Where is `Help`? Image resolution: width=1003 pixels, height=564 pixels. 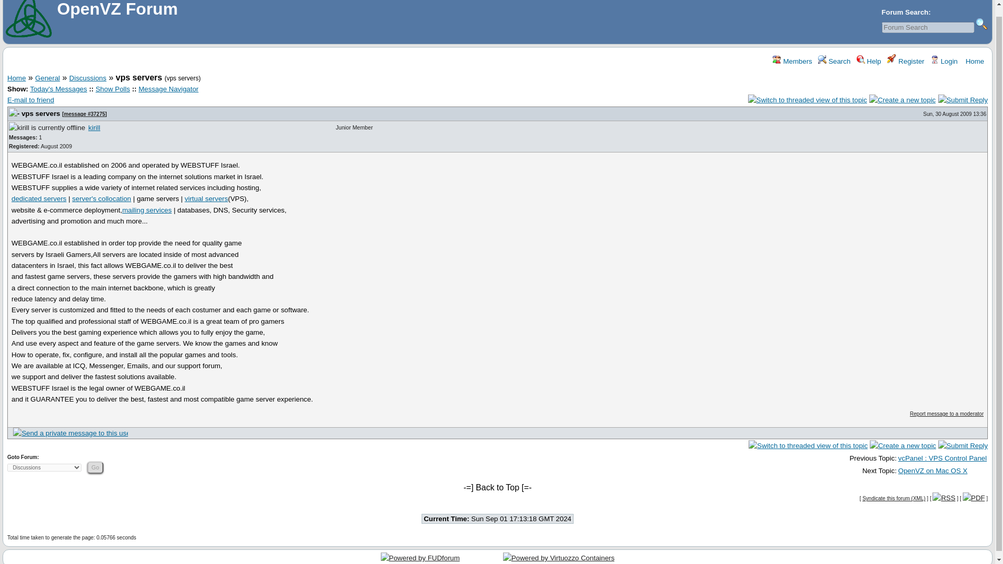
Help is located at coordinates (869, 62).